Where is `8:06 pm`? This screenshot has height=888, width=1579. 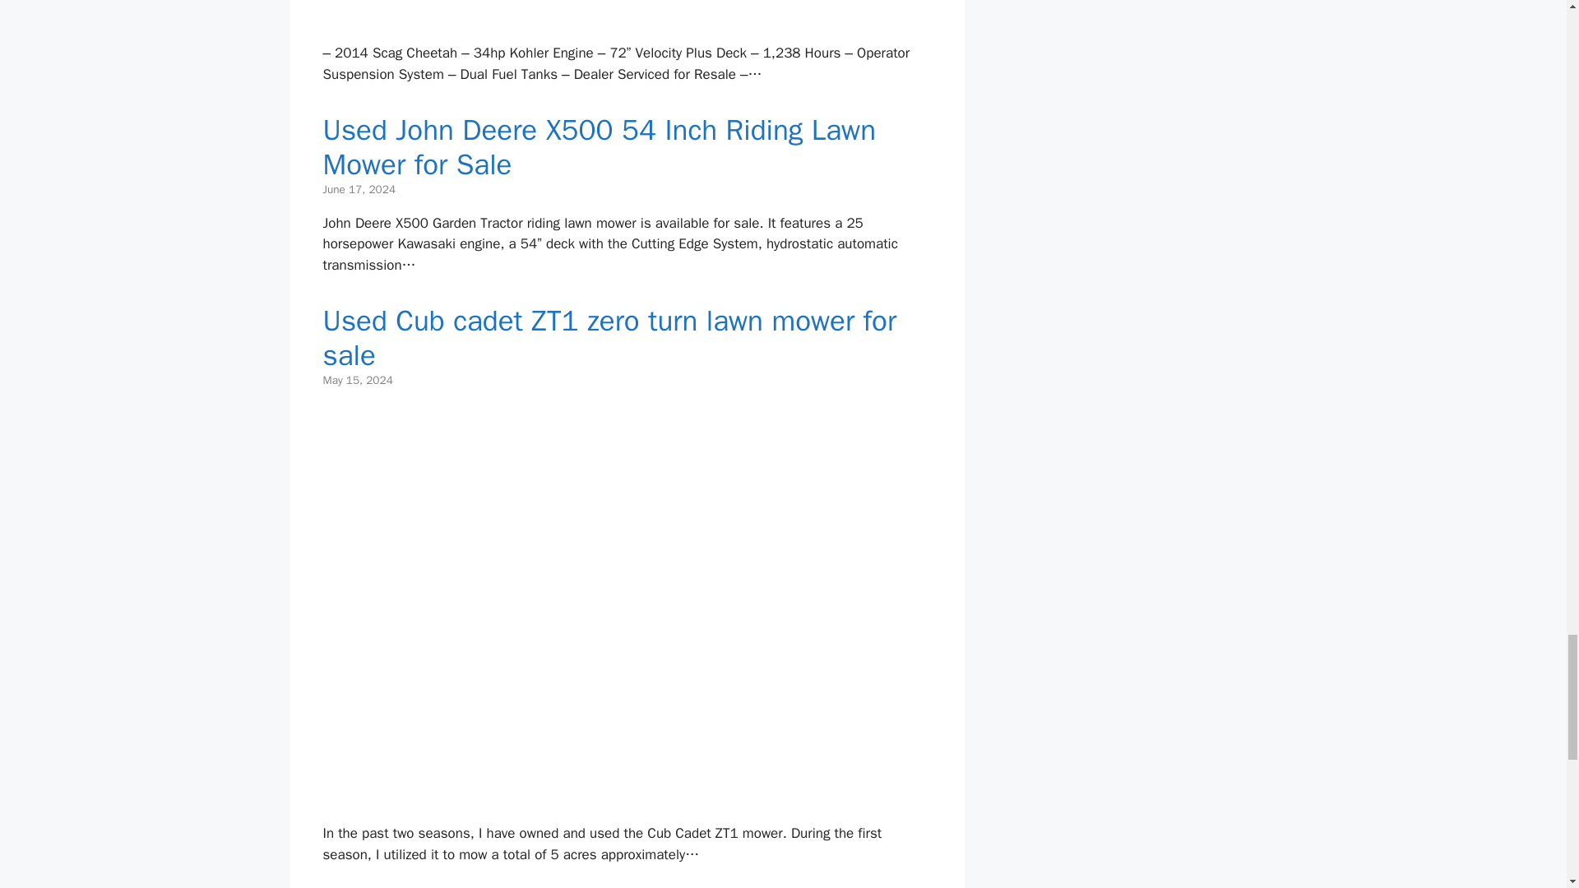 8:06 pm is located at coordinates (357, 380).